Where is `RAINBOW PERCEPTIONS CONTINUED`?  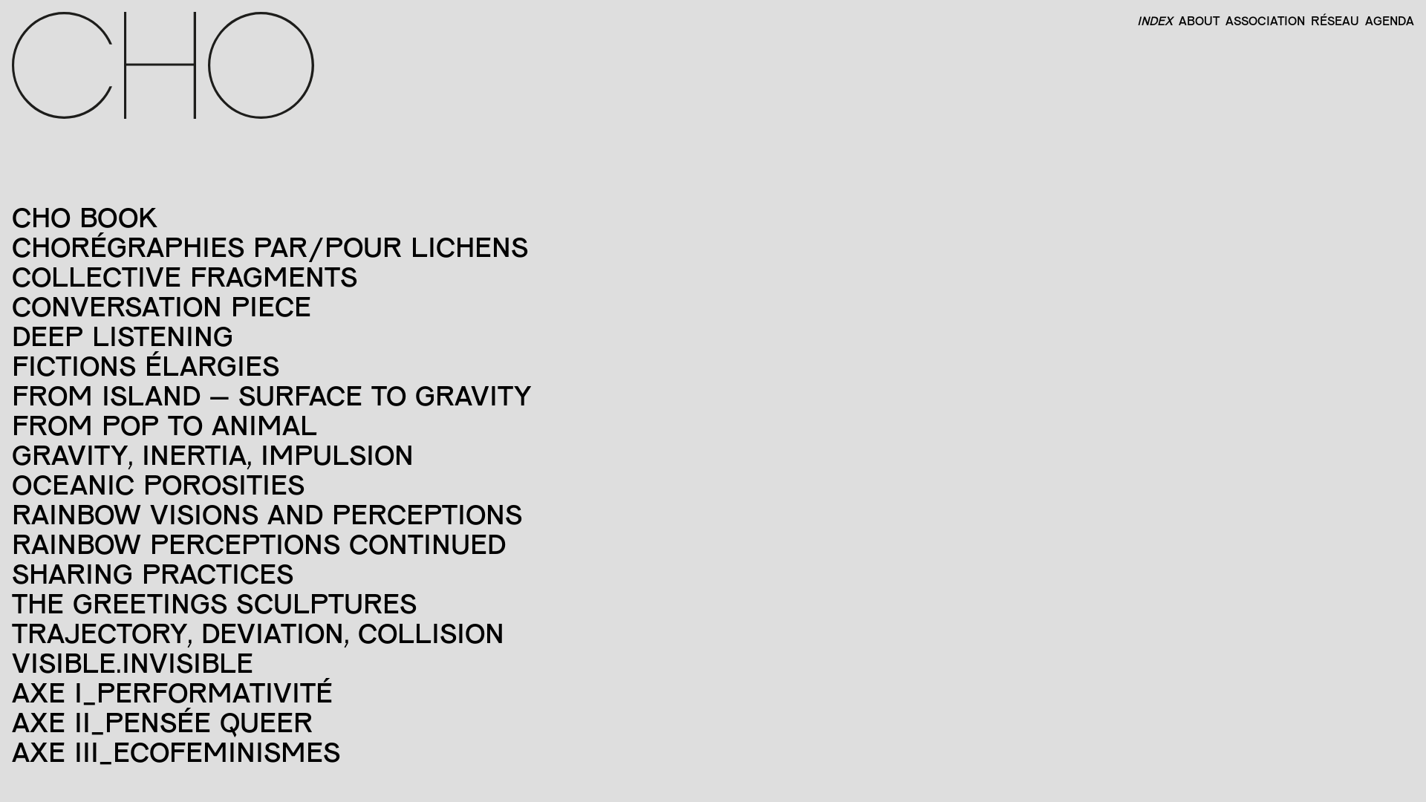 RAINBOW PERCEPTIONS CONTINUED is located at coordinates (258, 544).